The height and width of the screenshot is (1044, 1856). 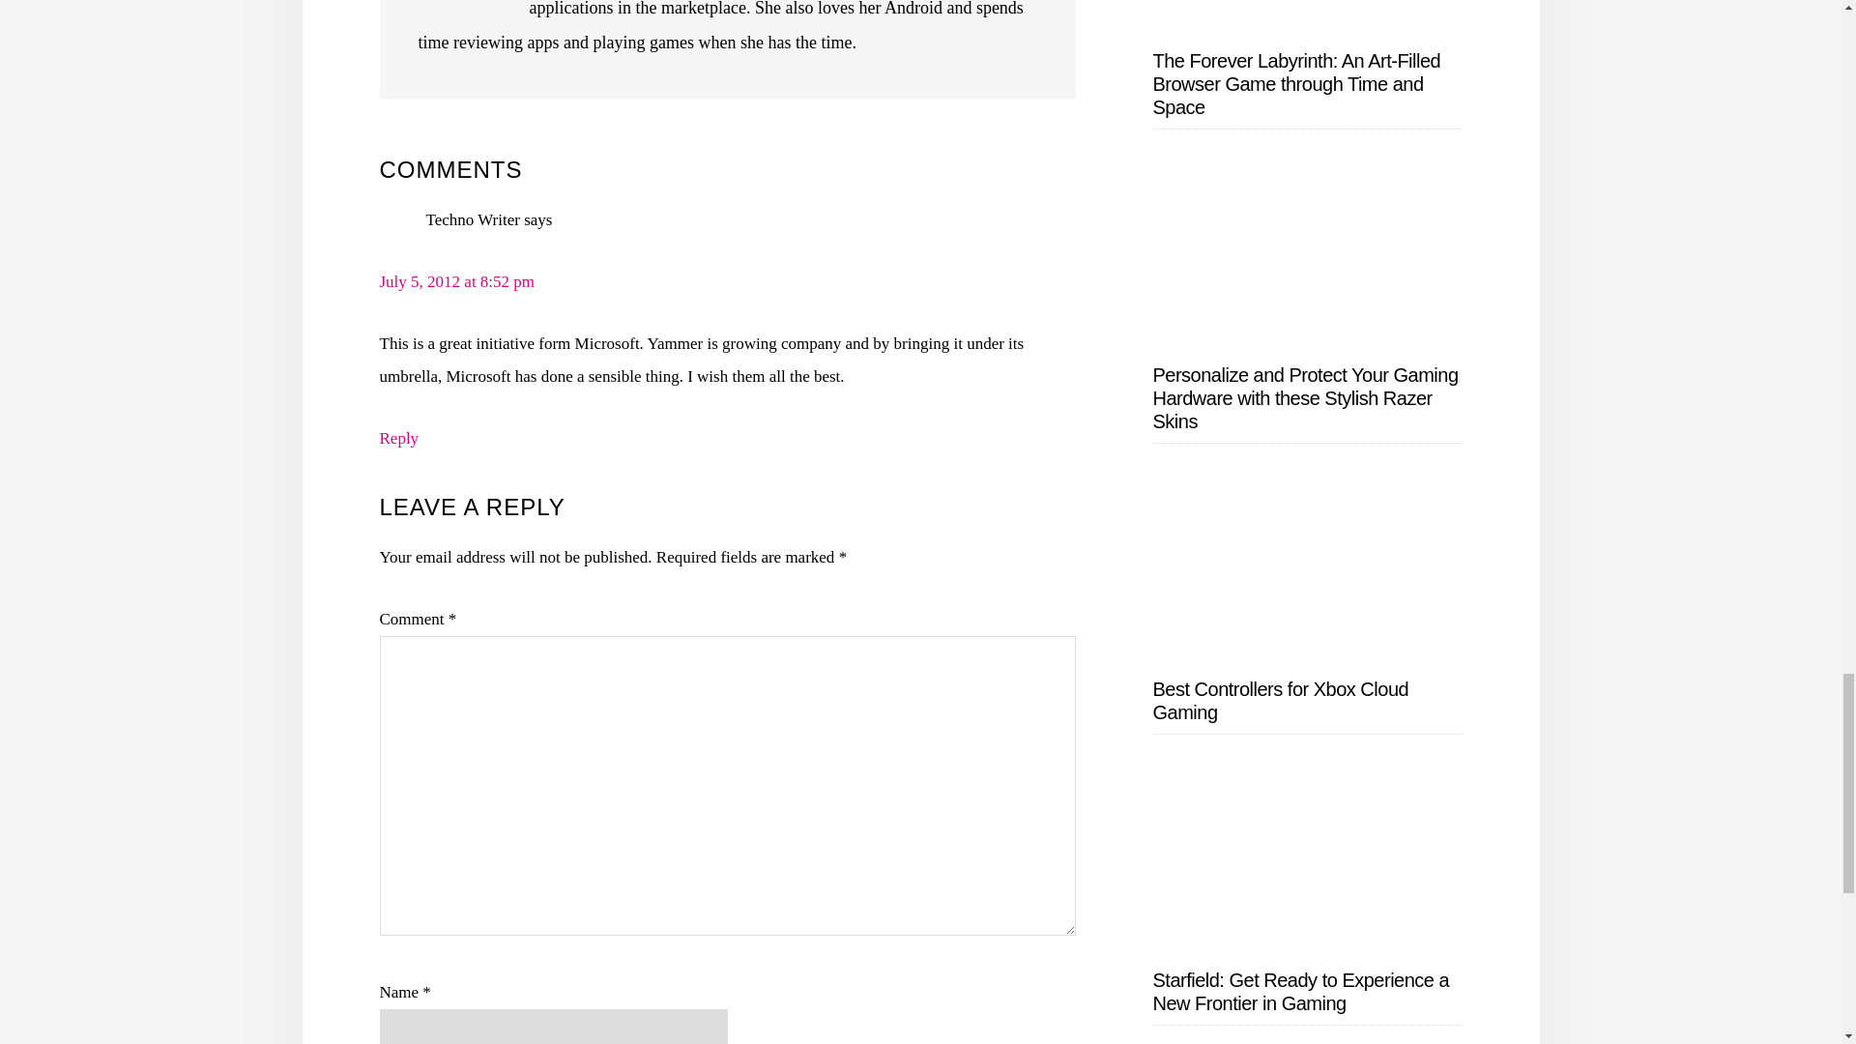 I want to click on July 5, 2012 at 8:52 pm, so click(x=456, y=281).